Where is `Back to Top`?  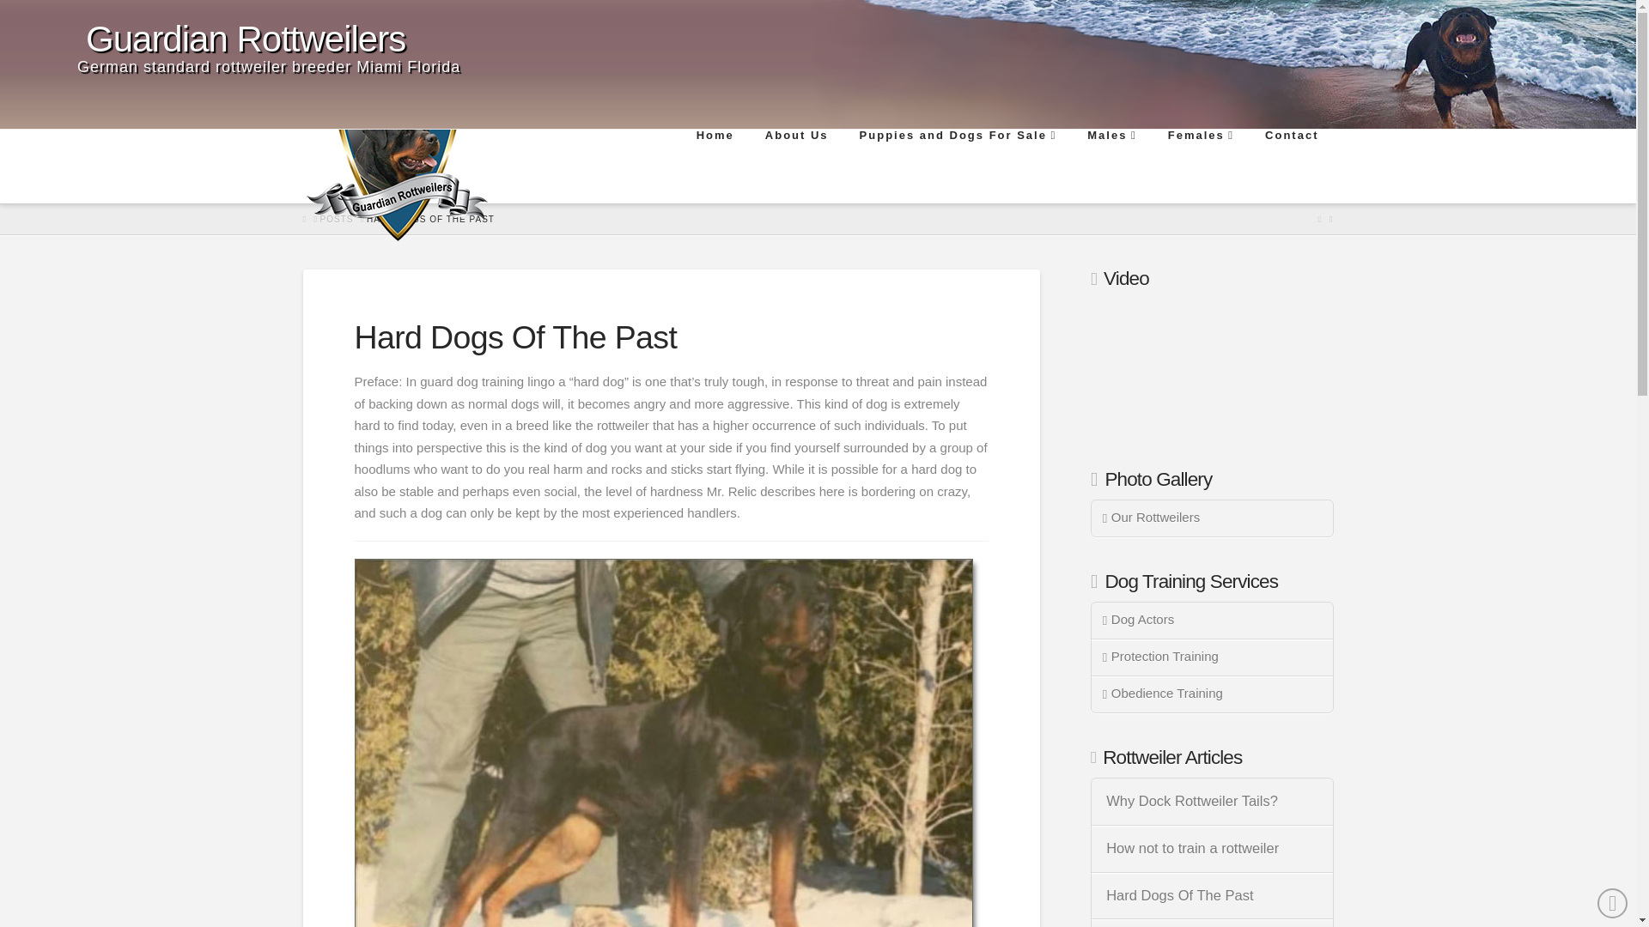
Back to Top is located at coordinates (1613, 903).